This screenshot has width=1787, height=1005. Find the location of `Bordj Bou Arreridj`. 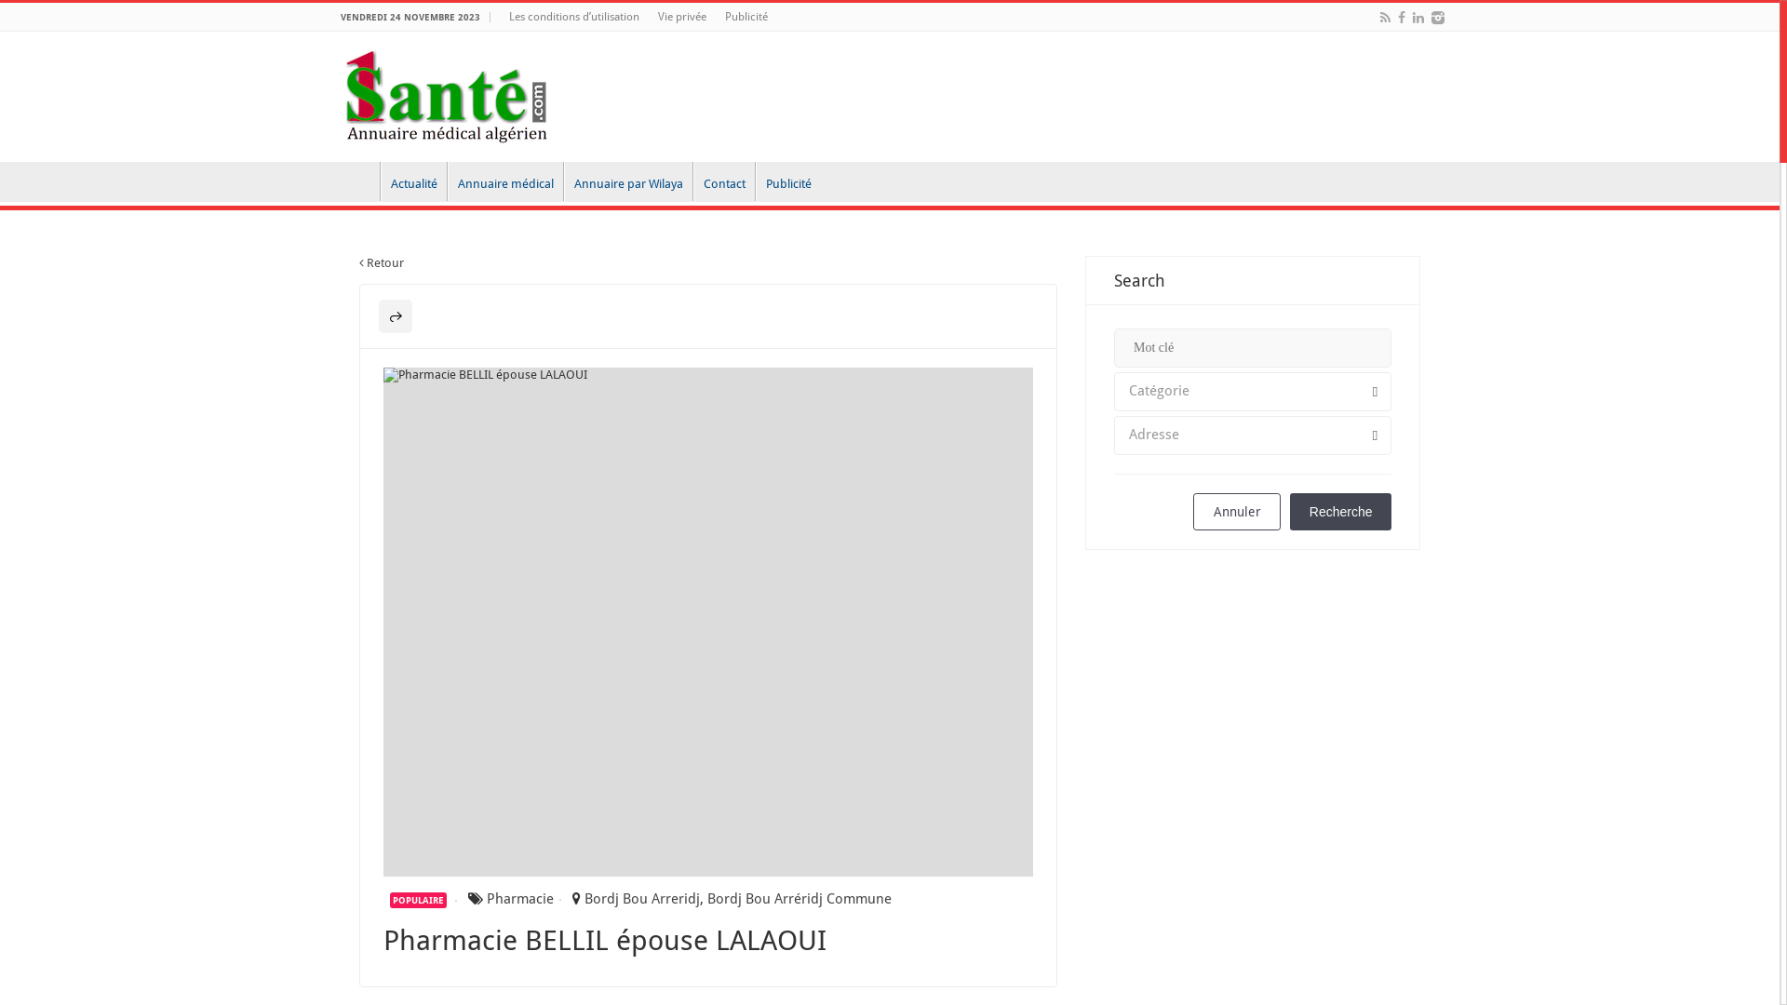

Bordj Bou Arreridj is located at coordinates (642, 899).